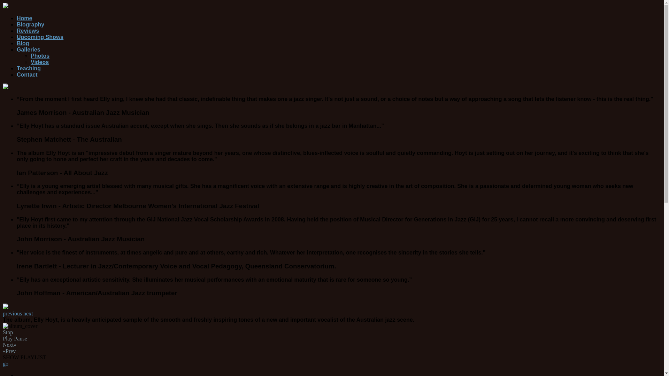 The image size is (669, 376). I want to click on Reviews, so click(28, 31).